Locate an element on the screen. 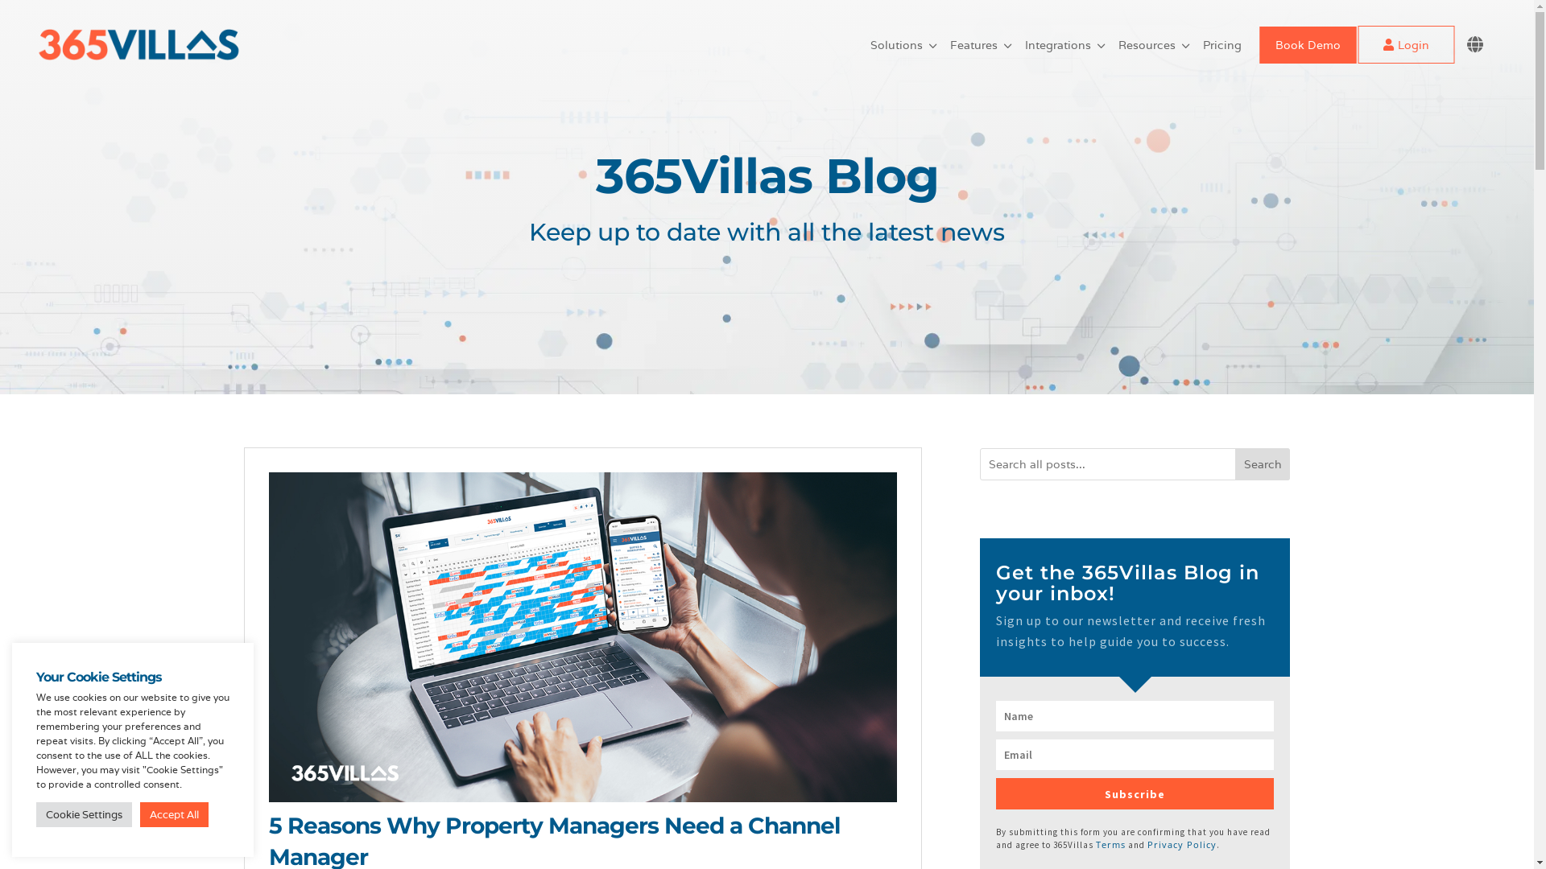 The width and height of the screenshot is (1546, 869). 3
Integrations is located at coordinates (1067, 44).